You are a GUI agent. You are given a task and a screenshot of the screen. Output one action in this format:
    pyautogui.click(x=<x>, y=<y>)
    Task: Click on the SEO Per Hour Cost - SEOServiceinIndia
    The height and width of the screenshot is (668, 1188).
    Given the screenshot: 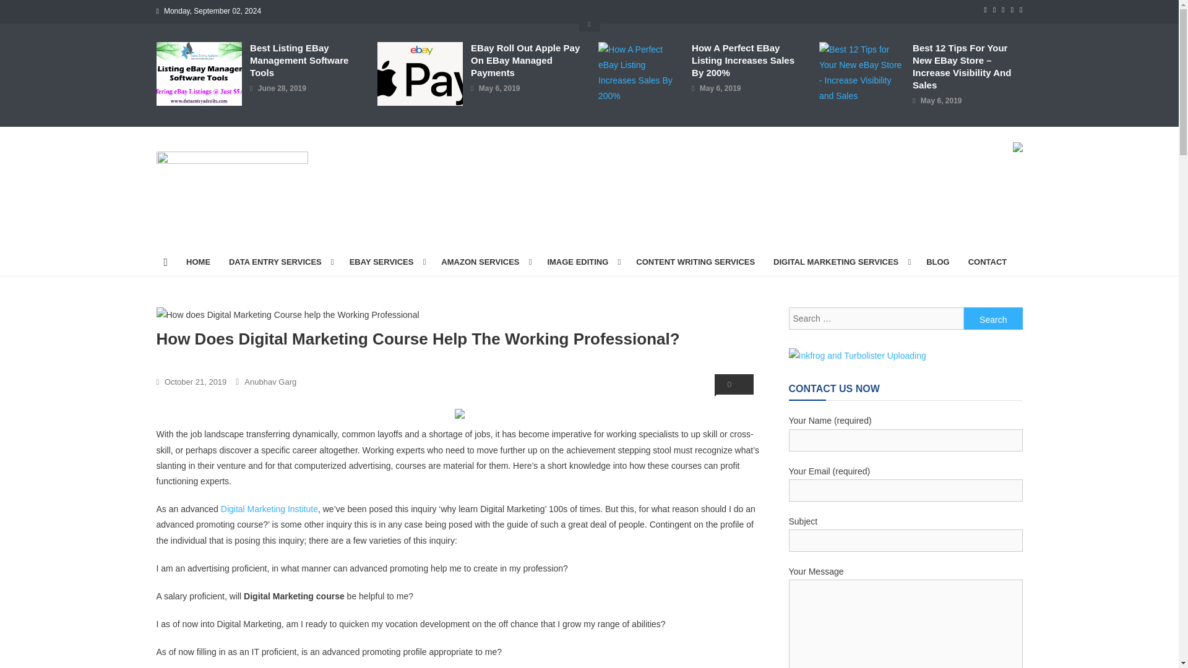 What is the action you would take?
    pyautogui.click(x=459, y=412)
    